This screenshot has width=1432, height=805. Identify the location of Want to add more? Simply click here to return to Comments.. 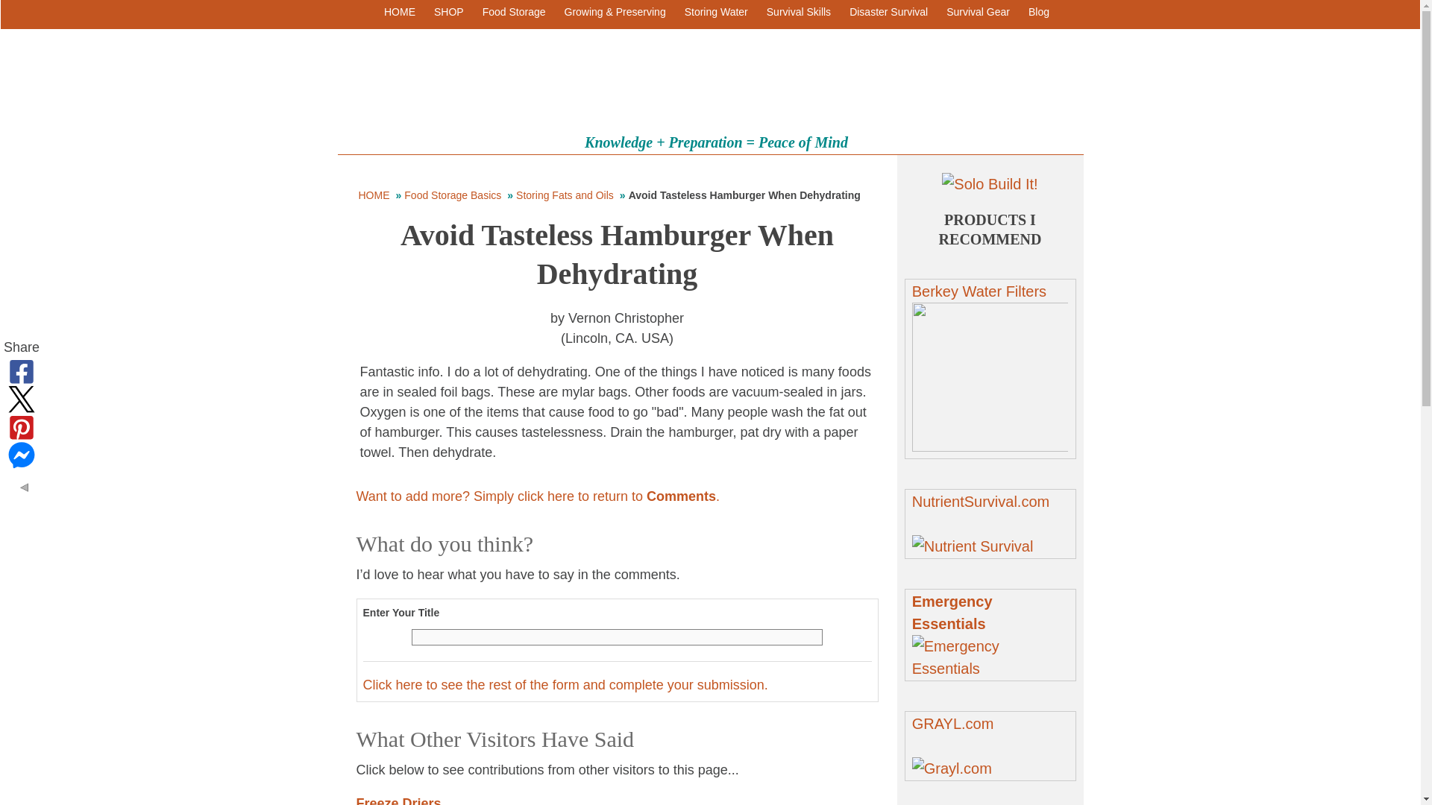
(538, 496).